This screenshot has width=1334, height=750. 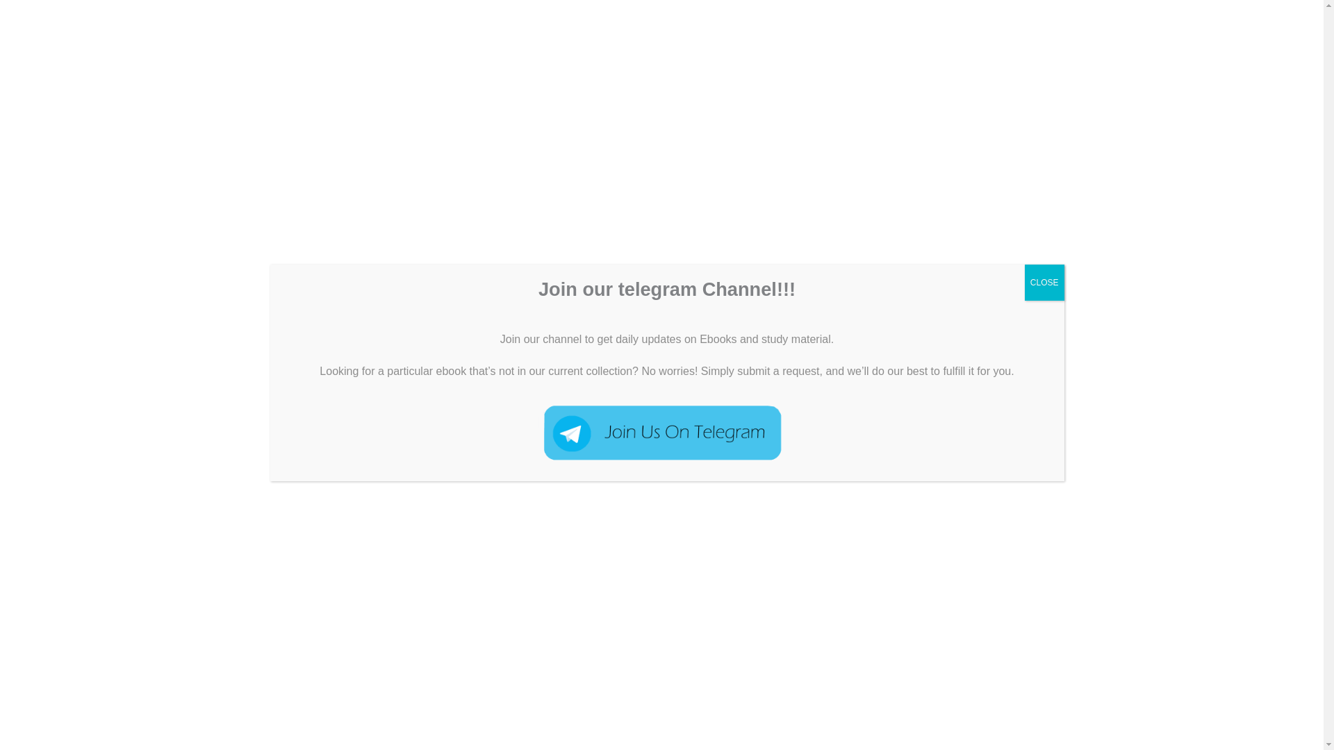 What do you see at coordinates (767, 28) in the screenshot?
I see `GENERAL KNOWLEDGE` at bounding box center [767, 28].